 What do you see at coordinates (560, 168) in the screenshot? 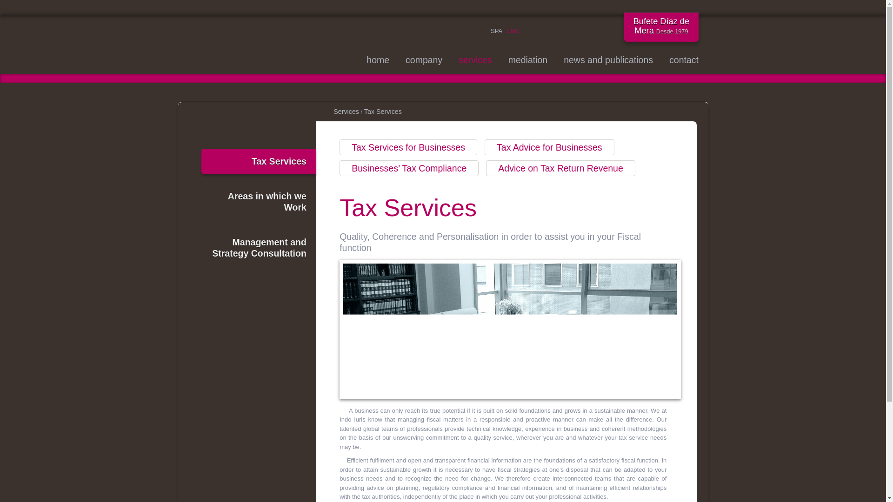
I see `Advice on Tax Return Revenue` at bounding box center [560, 168].